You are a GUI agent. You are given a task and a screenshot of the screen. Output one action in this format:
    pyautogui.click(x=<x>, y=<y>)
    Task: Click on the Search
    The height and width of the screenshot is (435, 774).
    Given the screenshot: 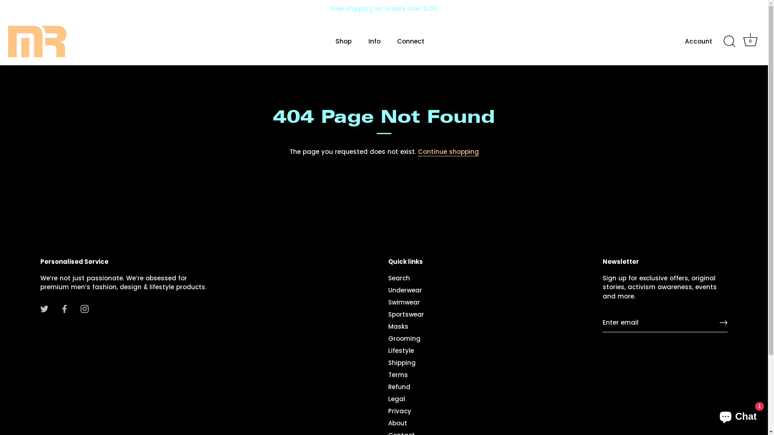 What is the action you would take?
    pyautogui.click(x=399, y=278)
    